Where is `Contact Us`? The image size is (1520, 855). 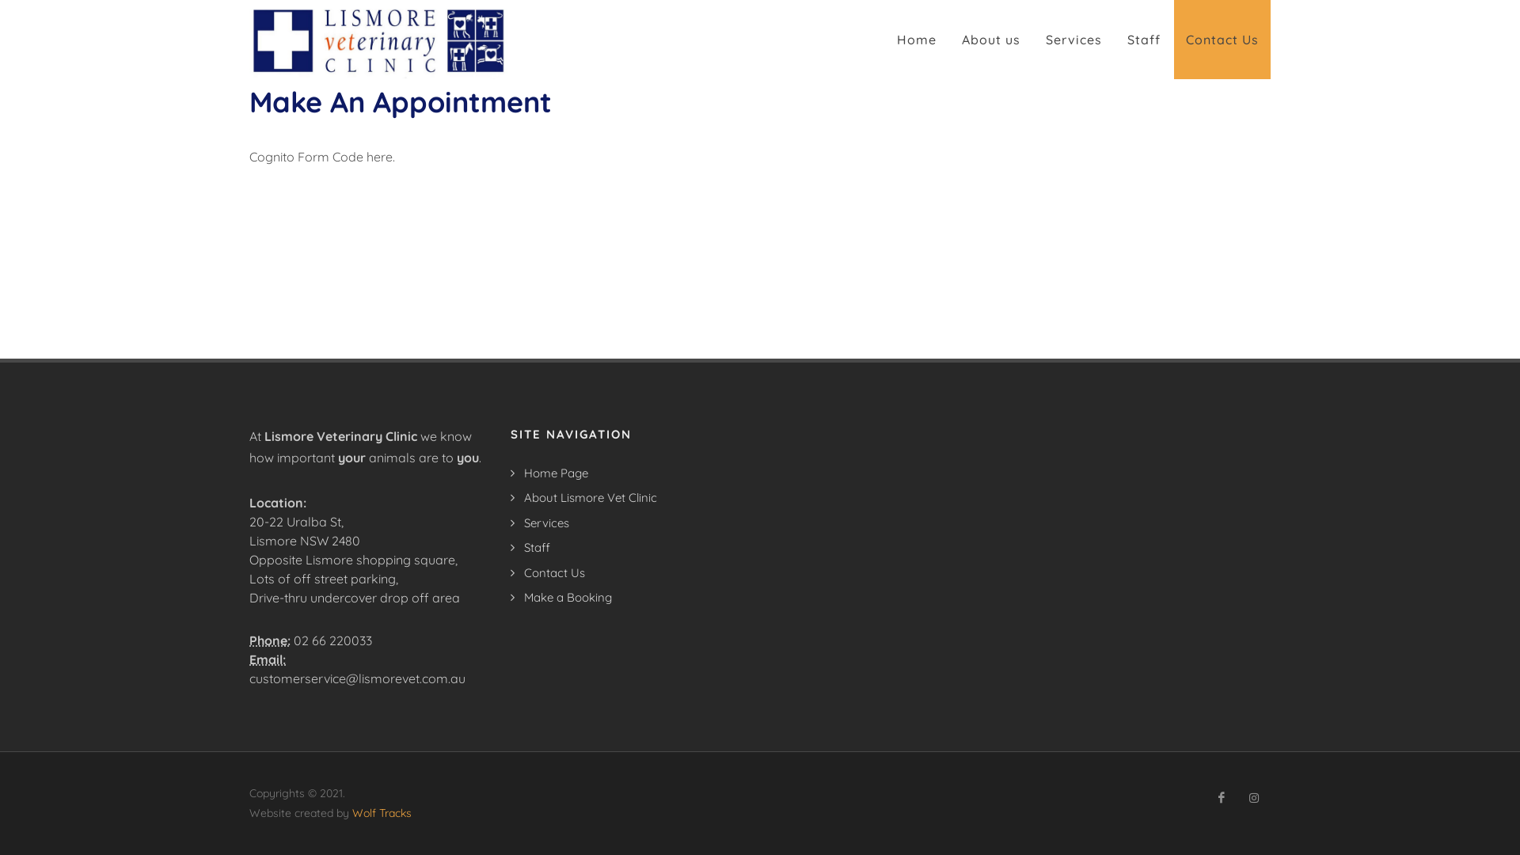 Contact Us is located at coordinates (1222, 40).